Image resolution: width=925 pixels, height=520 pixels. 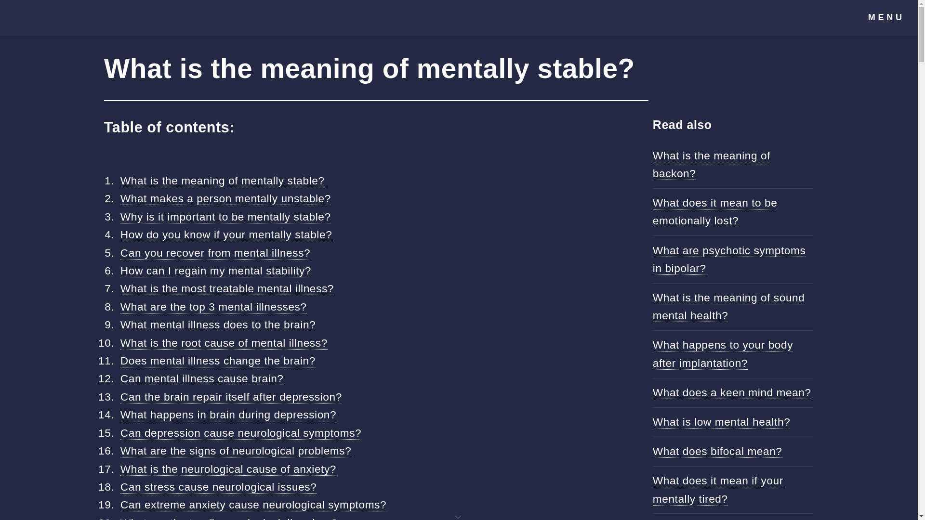 I want to click on What mental illness does to the brain?, so click(x=218, y=325).